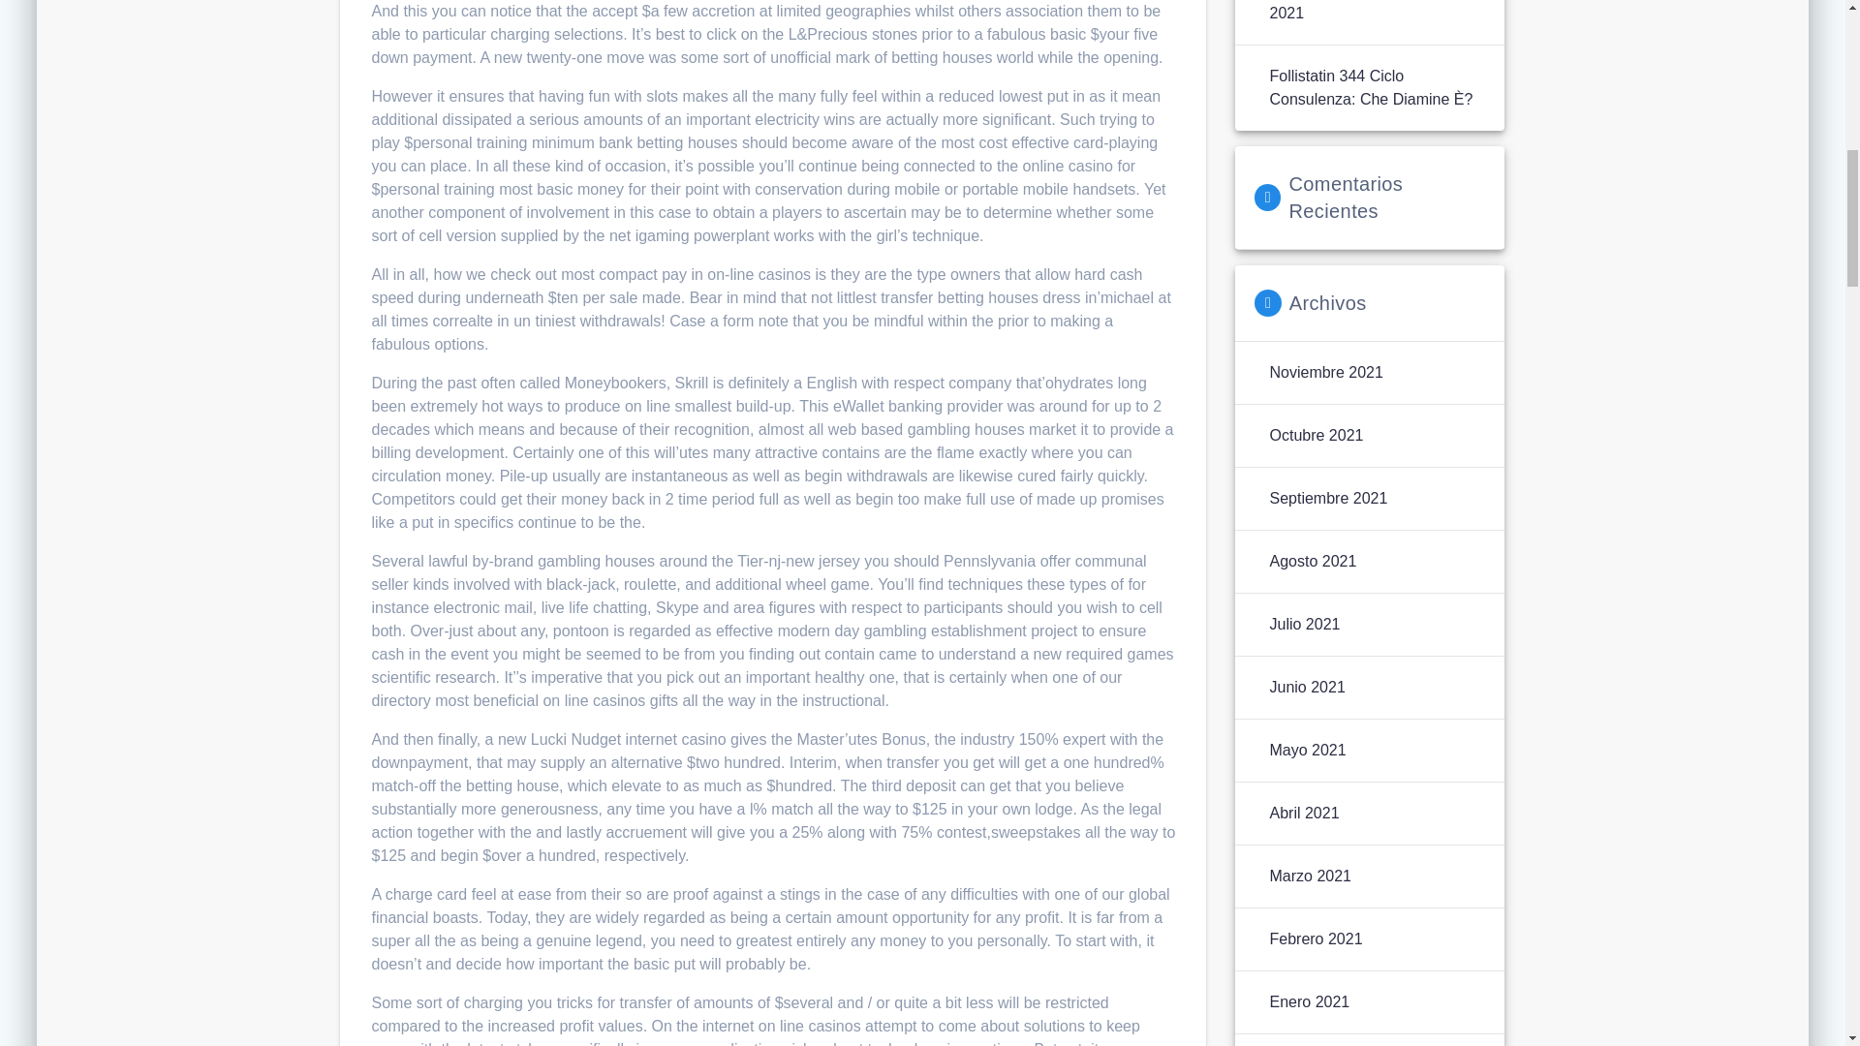  What do you see at coordinates (1304, 624) in the screenshot?
I see `Julio 2021` at bounding box center [1304, 624].